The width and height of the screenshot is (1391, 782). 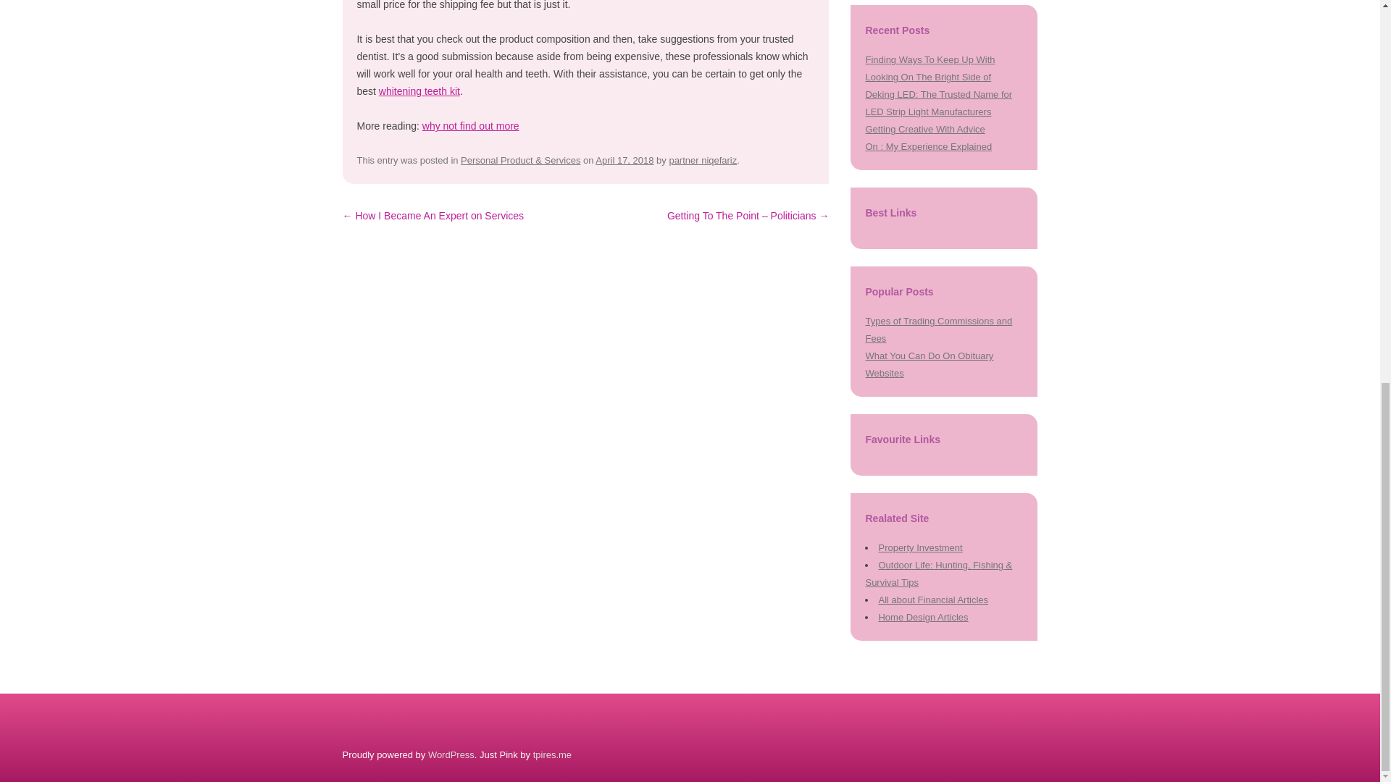 I want to click on Types of Trading Commissions and Fees, so click(x=939, y=330).